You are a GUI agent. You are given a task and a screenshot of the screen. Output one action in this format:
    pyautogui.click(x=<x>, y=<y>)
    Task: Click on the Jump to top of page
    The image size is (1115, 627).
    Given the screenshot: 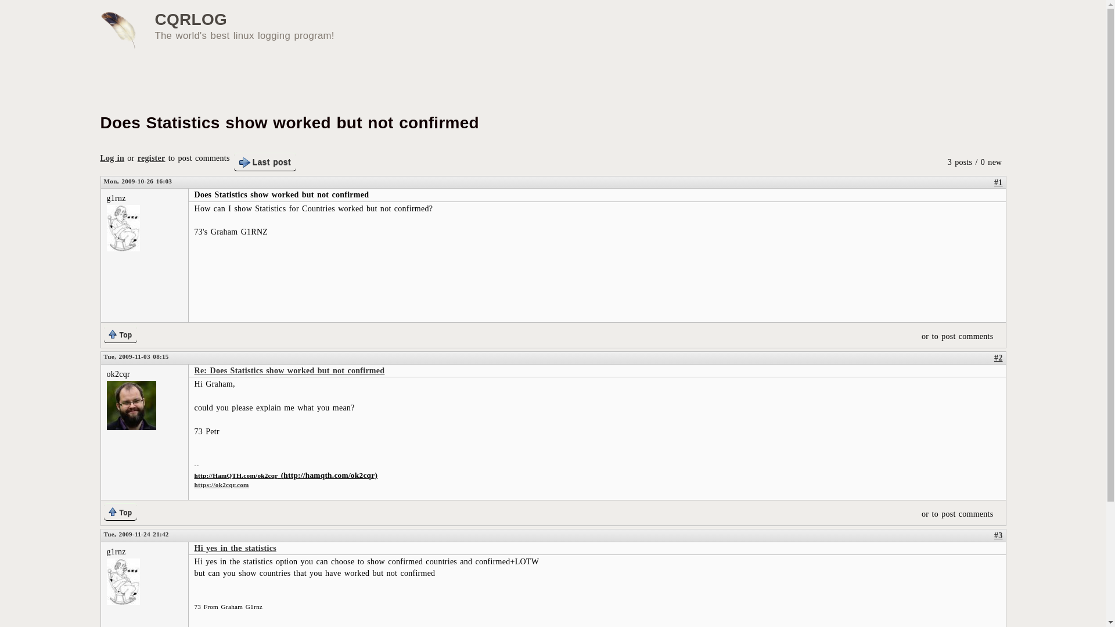 What is the action you would take?
    pyautogui.click(x=120, y=333)
    